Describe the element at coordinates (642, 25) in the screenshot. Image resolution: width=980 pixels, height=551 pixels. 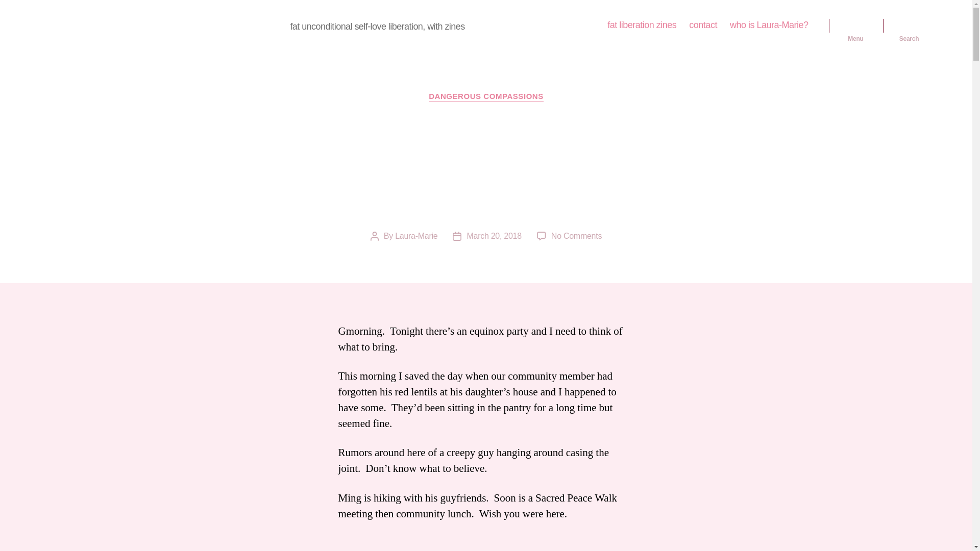
I see `fat liberation zines` at that location.